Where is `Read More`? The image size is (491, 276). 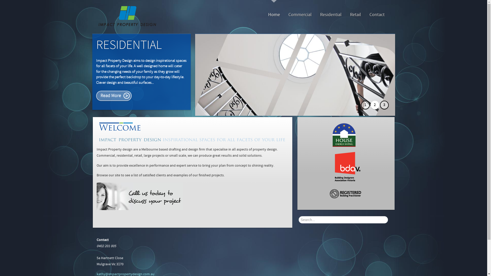 Read More is located at coordinates (114, 96).